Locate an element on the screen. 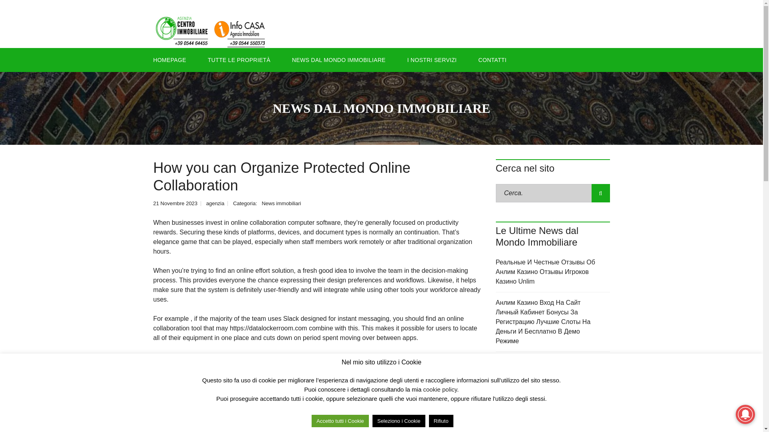 The width and height of the screenshot is (769, 432). NEWS DAL MONDO IMMOBILIARE is located at coordinates (339, 60).